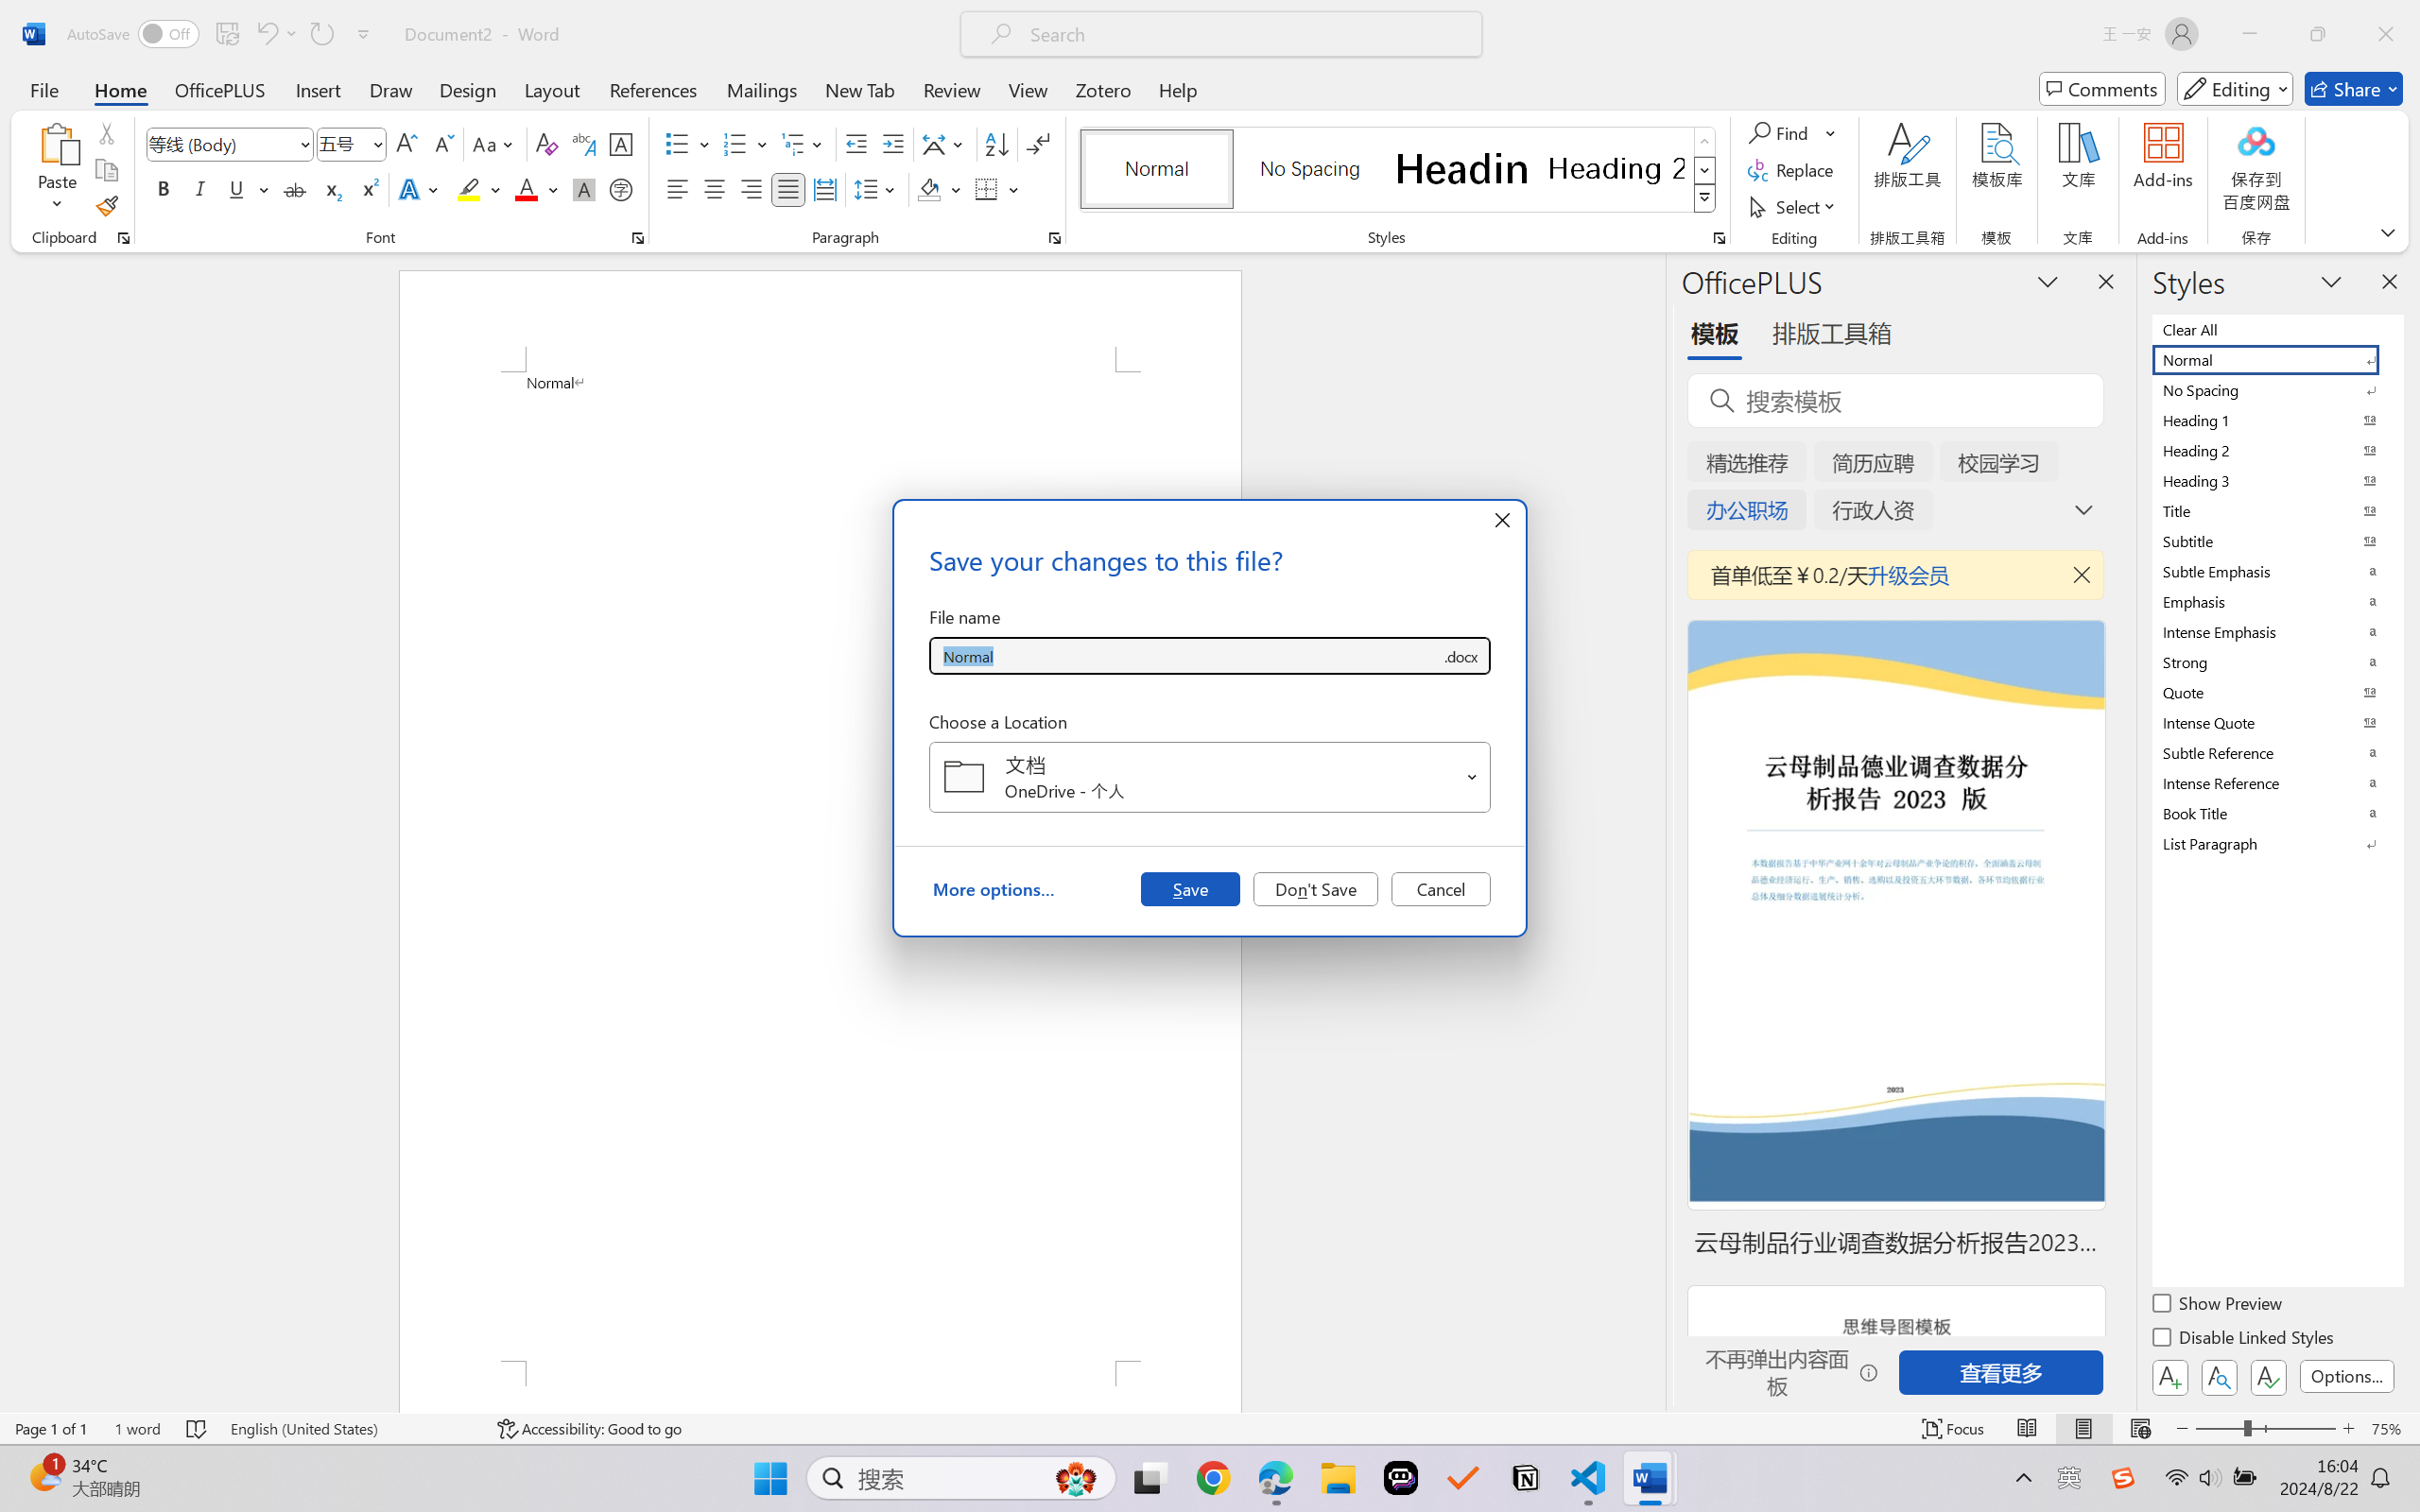 The image size is (2420, 1512). What do you see at coordinates (622, 144) in the screenshot?
I see `Character Border` at bounding box center [622, 144].